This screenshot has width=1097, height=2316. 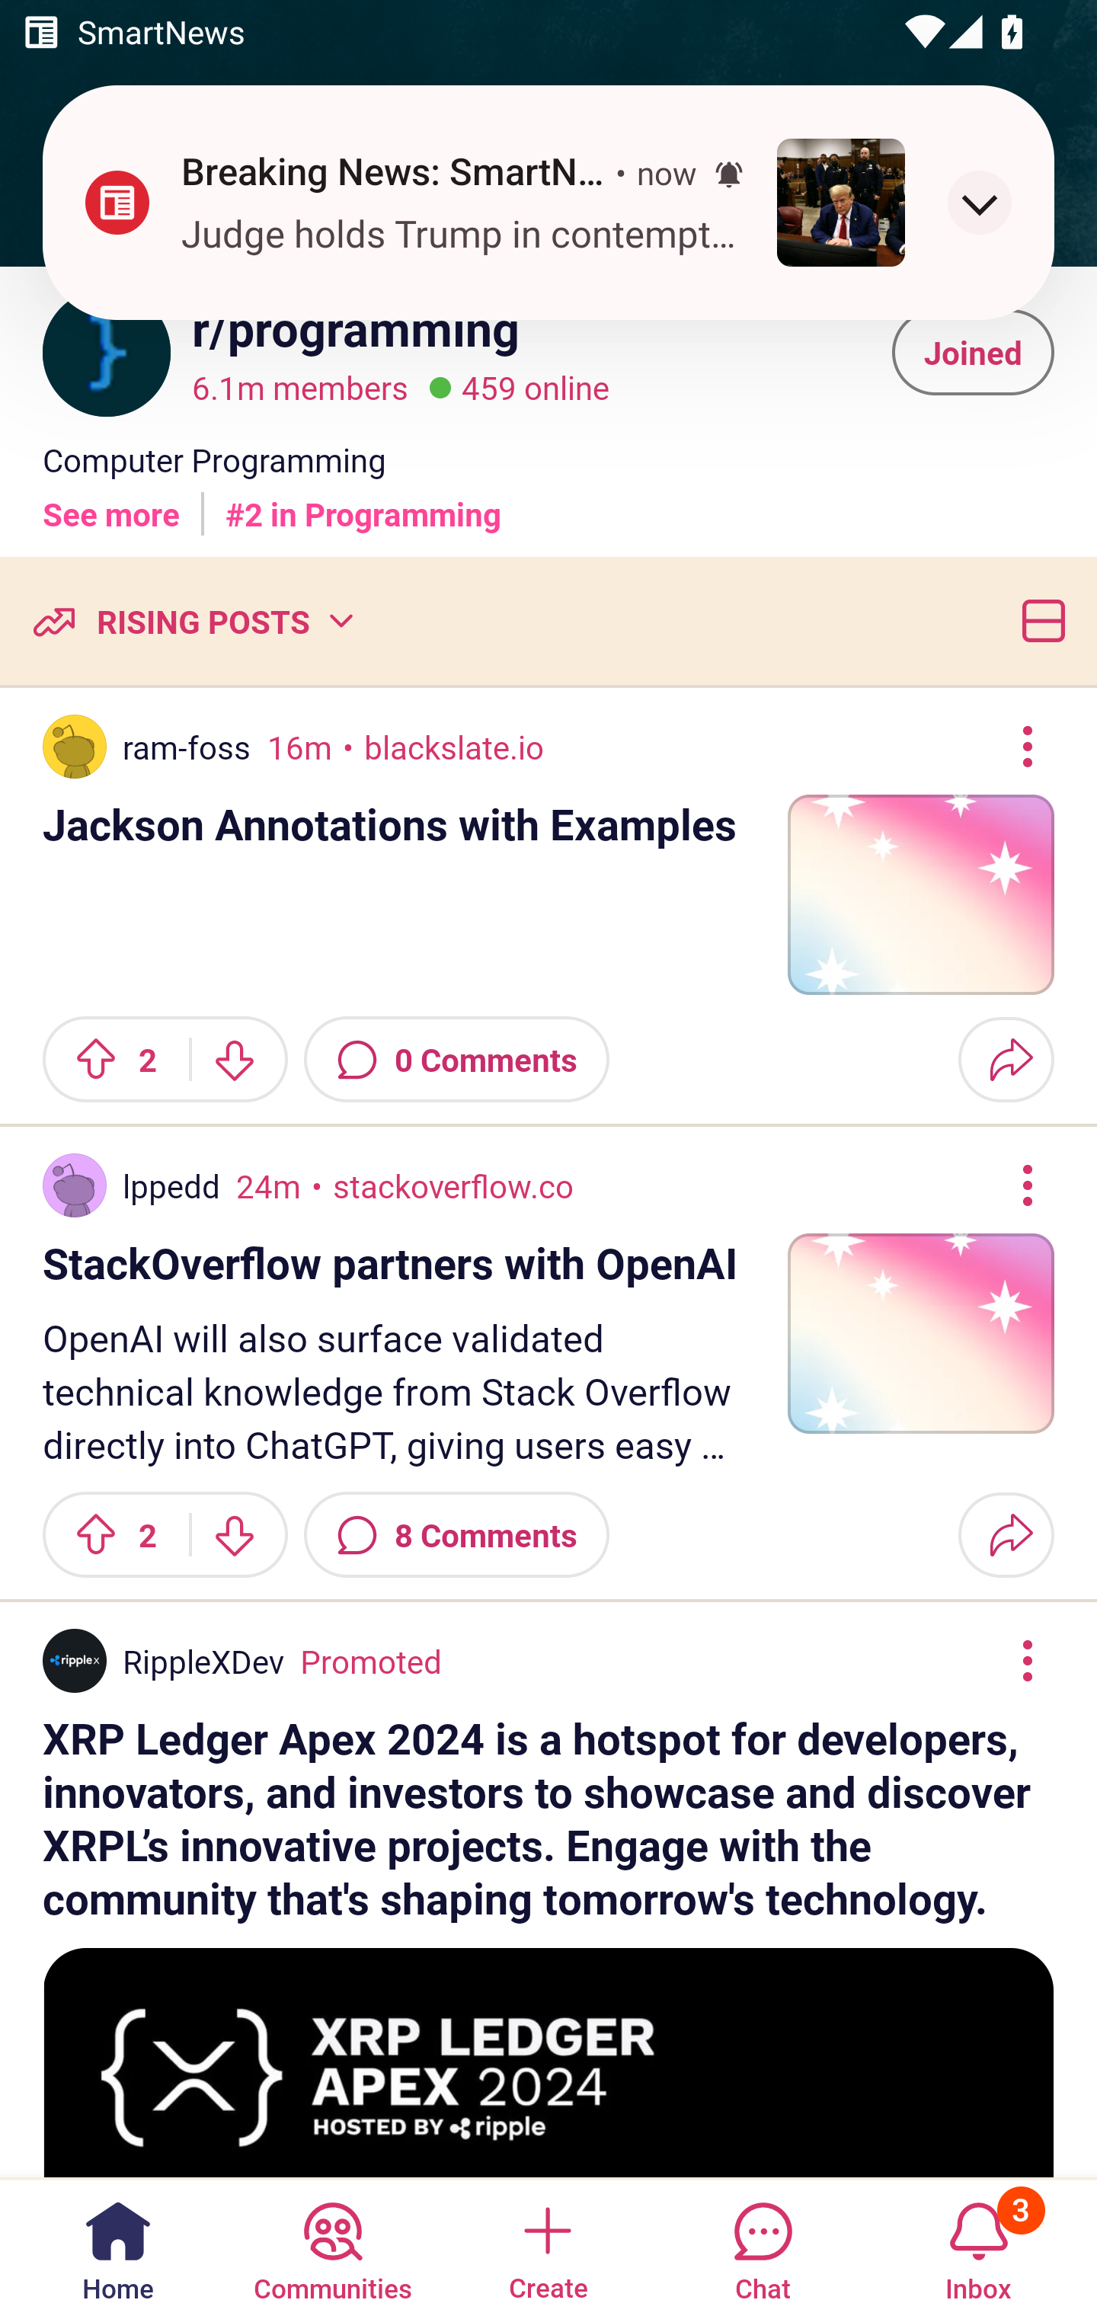 I want to click on Rising posts RISING POSTS, so click(x=192, y=620).